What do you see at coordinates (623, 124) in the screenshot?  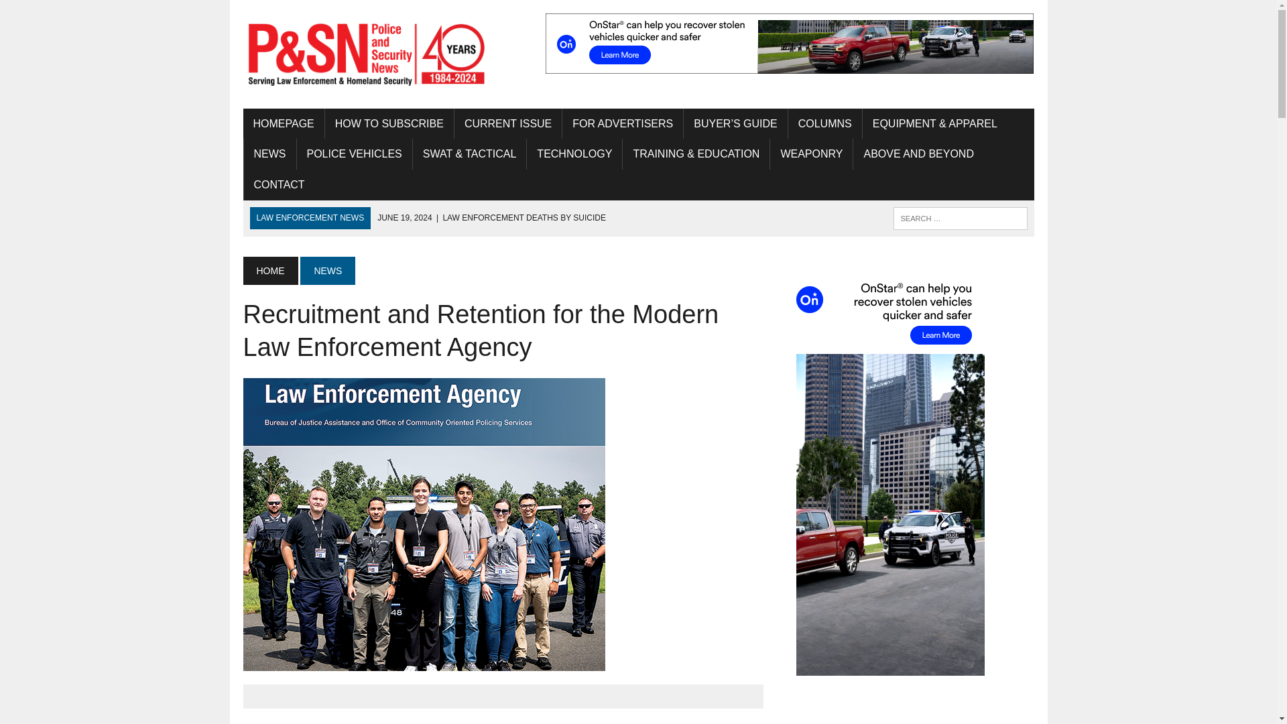 I see `FOR ADVERTISERS` at bounding box center [623, 124].